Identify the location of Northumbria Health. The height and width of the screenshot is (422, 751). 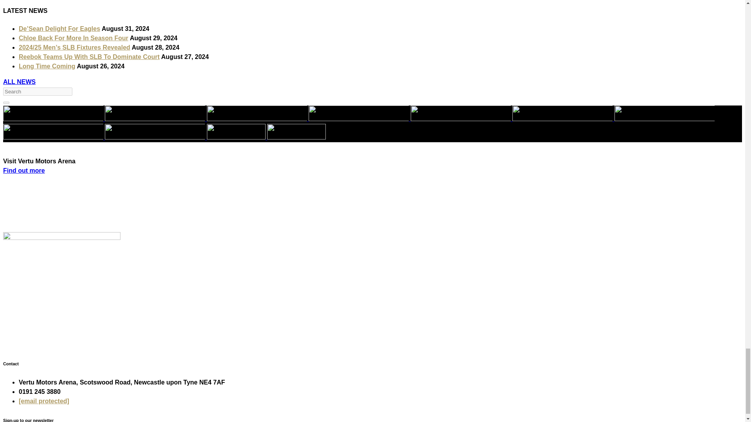
(461, 113).